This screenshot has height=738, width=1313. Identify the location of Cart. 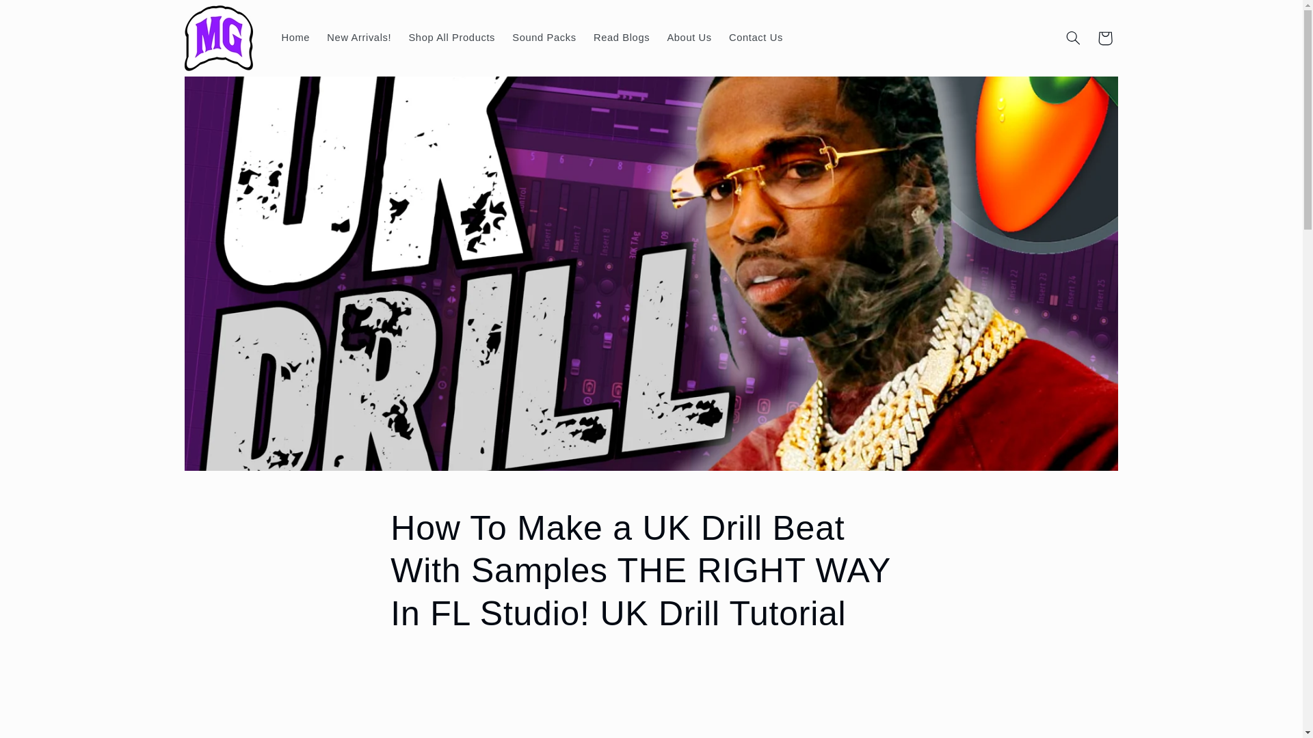
(1105, 38).